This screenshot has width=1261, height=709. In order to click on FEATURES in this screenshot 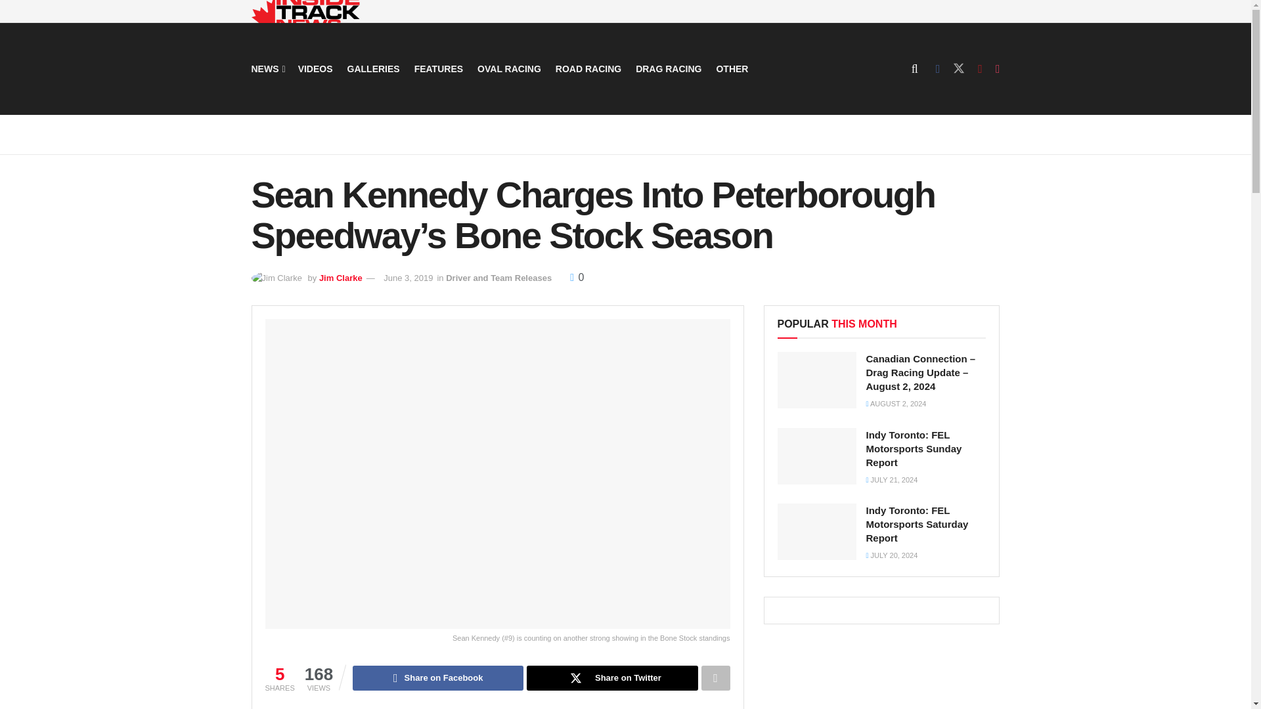, I will do `click(439, 68)`.